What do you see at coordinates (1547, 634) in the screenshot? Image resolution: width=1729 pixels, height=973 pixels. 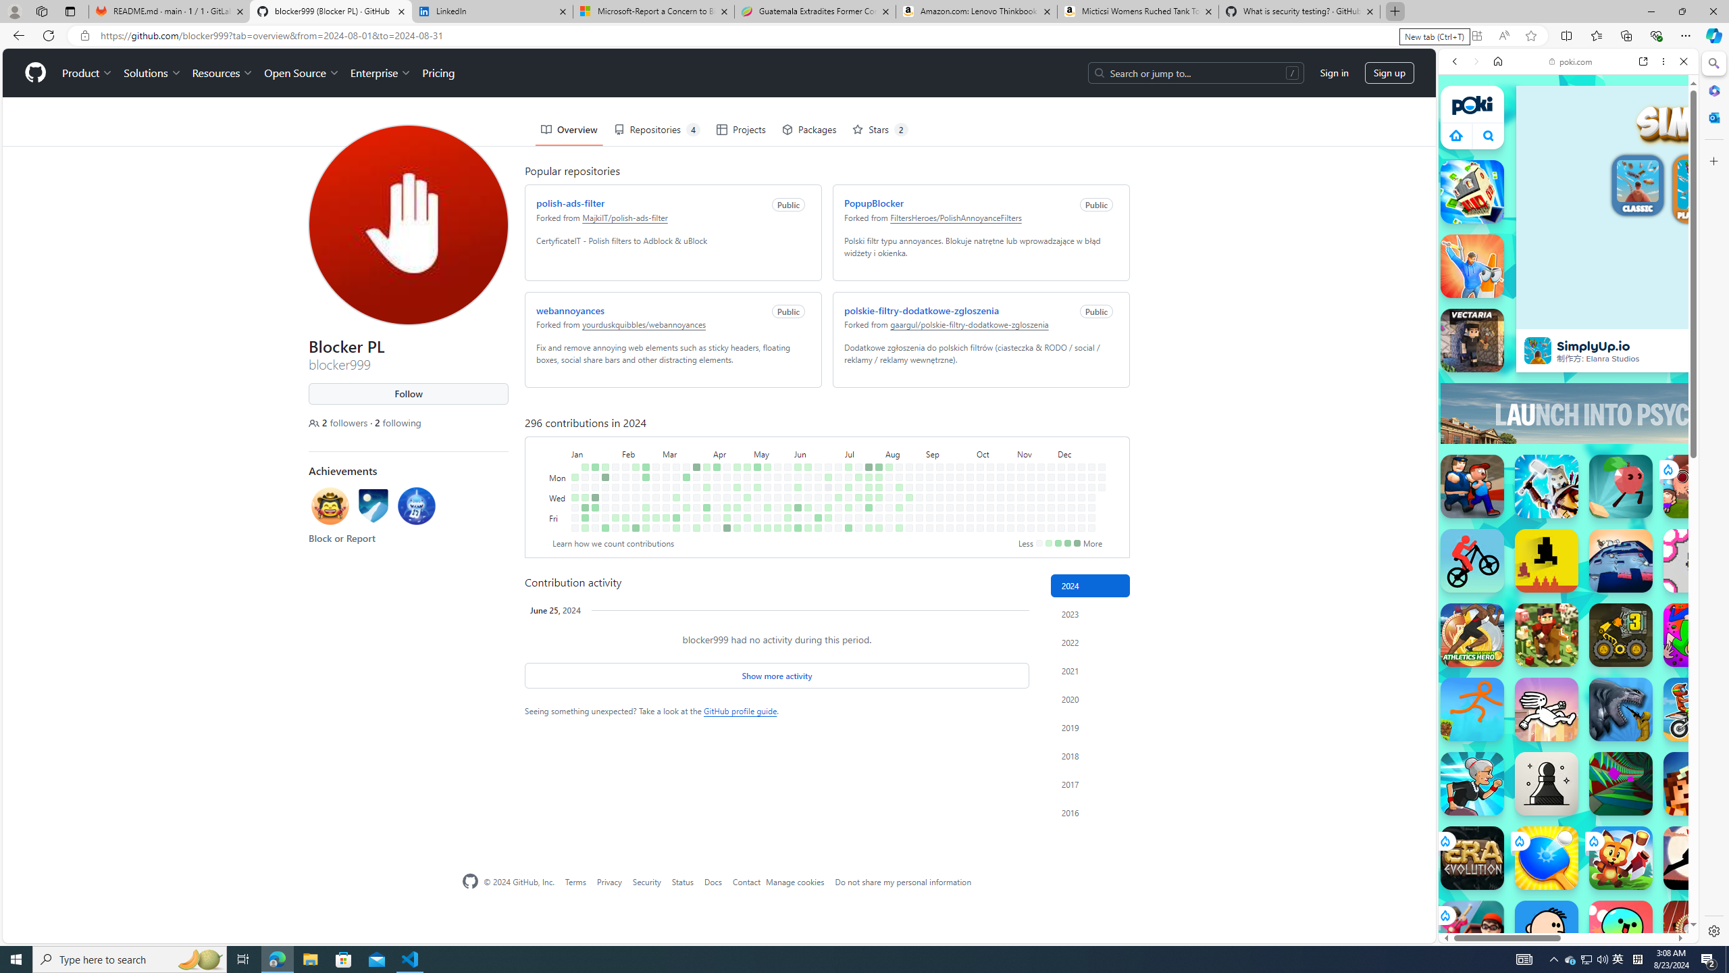 I see `Apple Knight: Farmers Market` at bounding box center [1547, 634].